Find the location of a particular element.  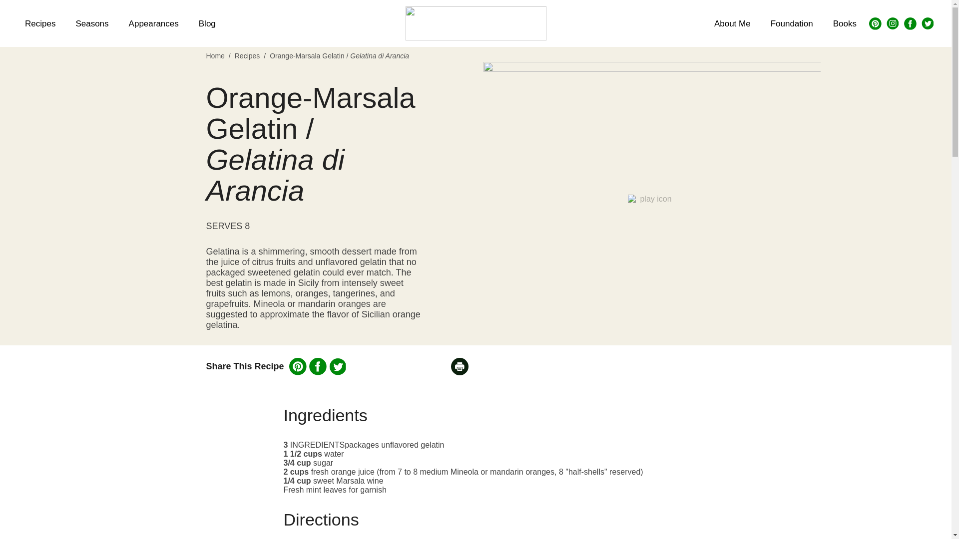

Seasons is located at coordinates (91, 23).